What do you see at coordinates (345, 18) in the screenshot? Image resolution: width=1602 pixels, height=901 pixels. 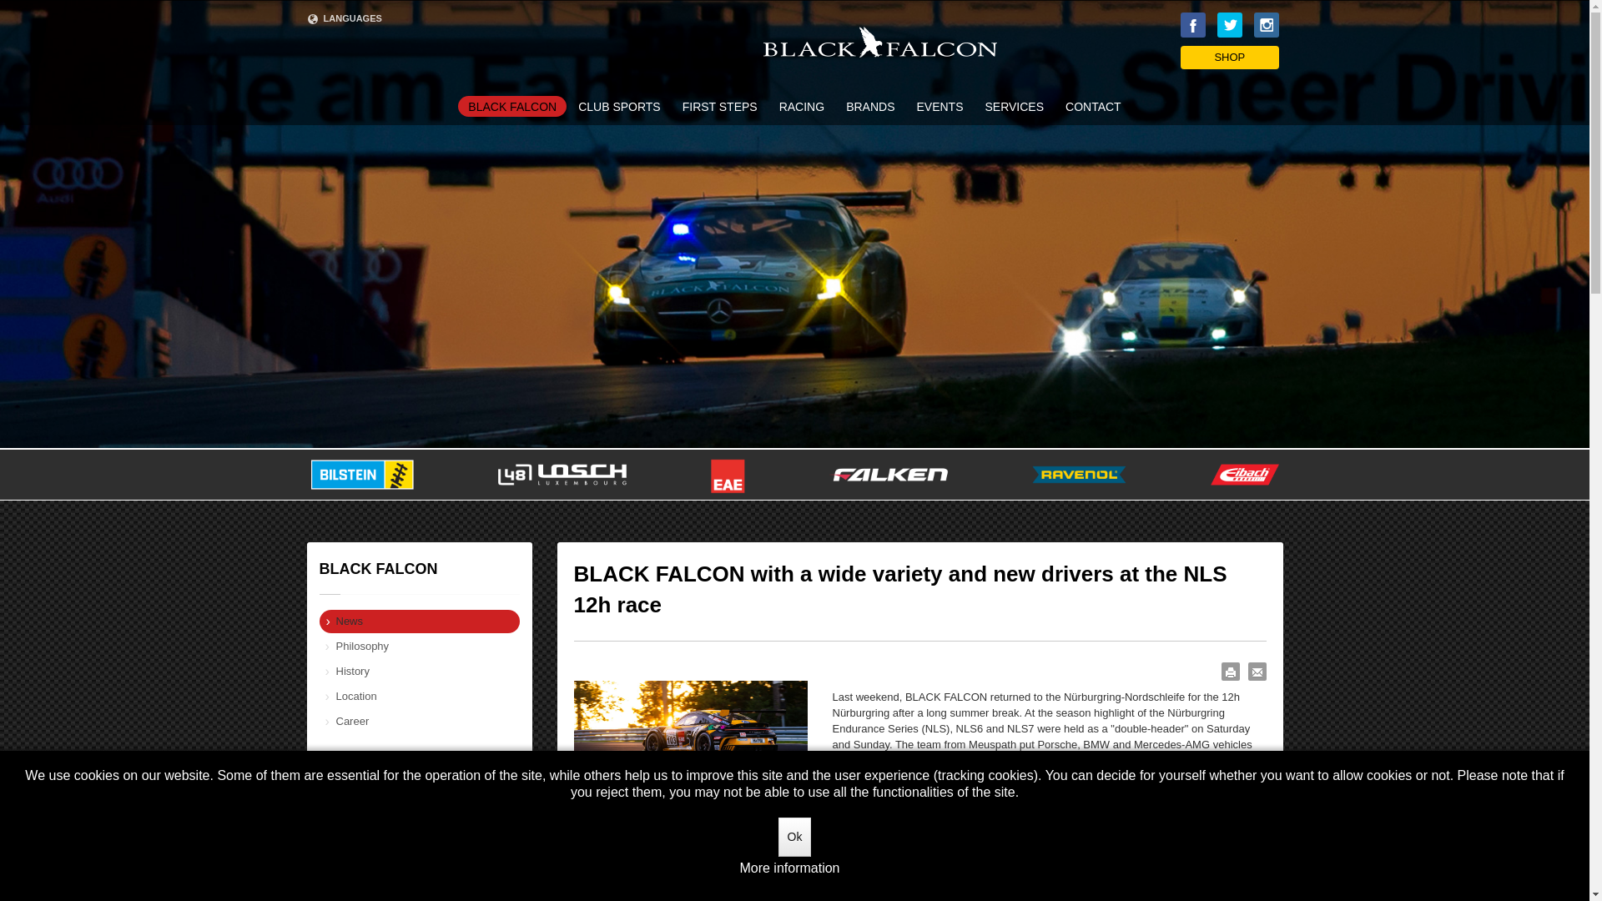 I see `LANGUAGES` at bounding box center [345, 18].